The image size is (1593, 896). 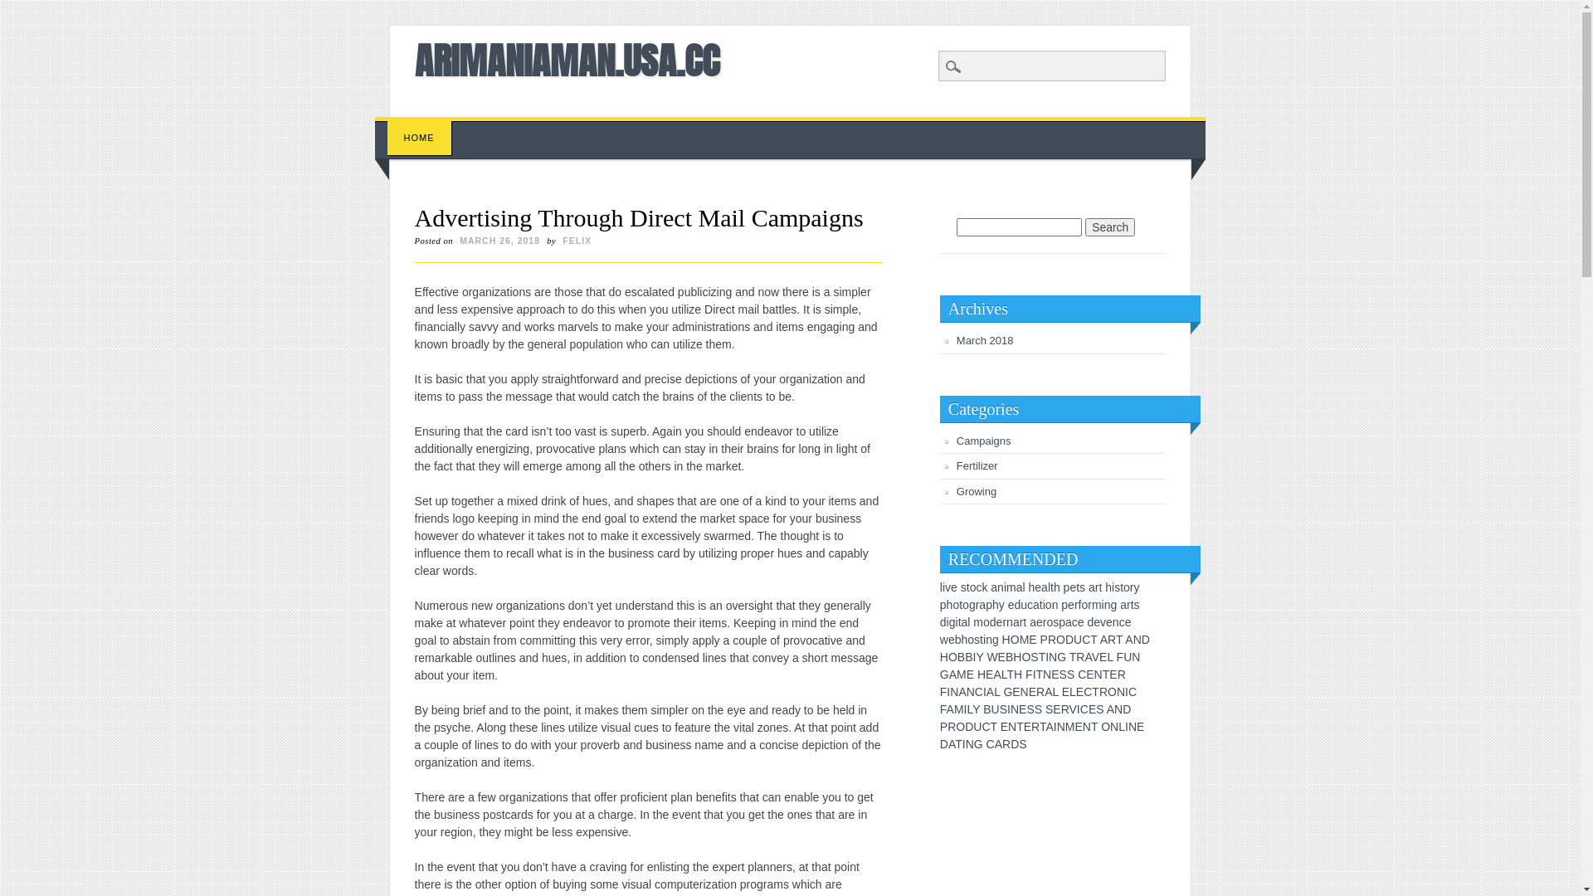 I want to click on R, so click(x=1112, y=640).